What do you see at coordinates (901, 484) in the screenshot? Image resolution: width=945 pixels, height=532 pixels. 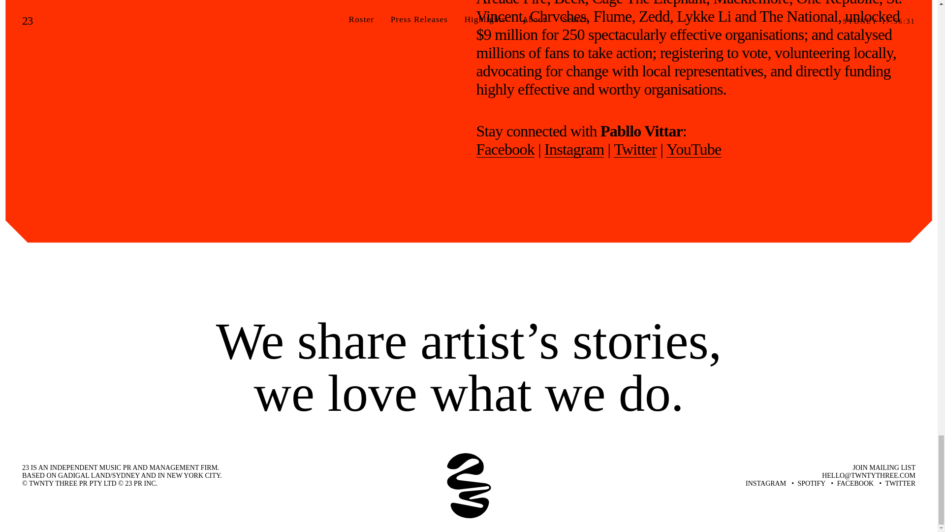 I see `TWITTER` at bounding box center [901, 484].